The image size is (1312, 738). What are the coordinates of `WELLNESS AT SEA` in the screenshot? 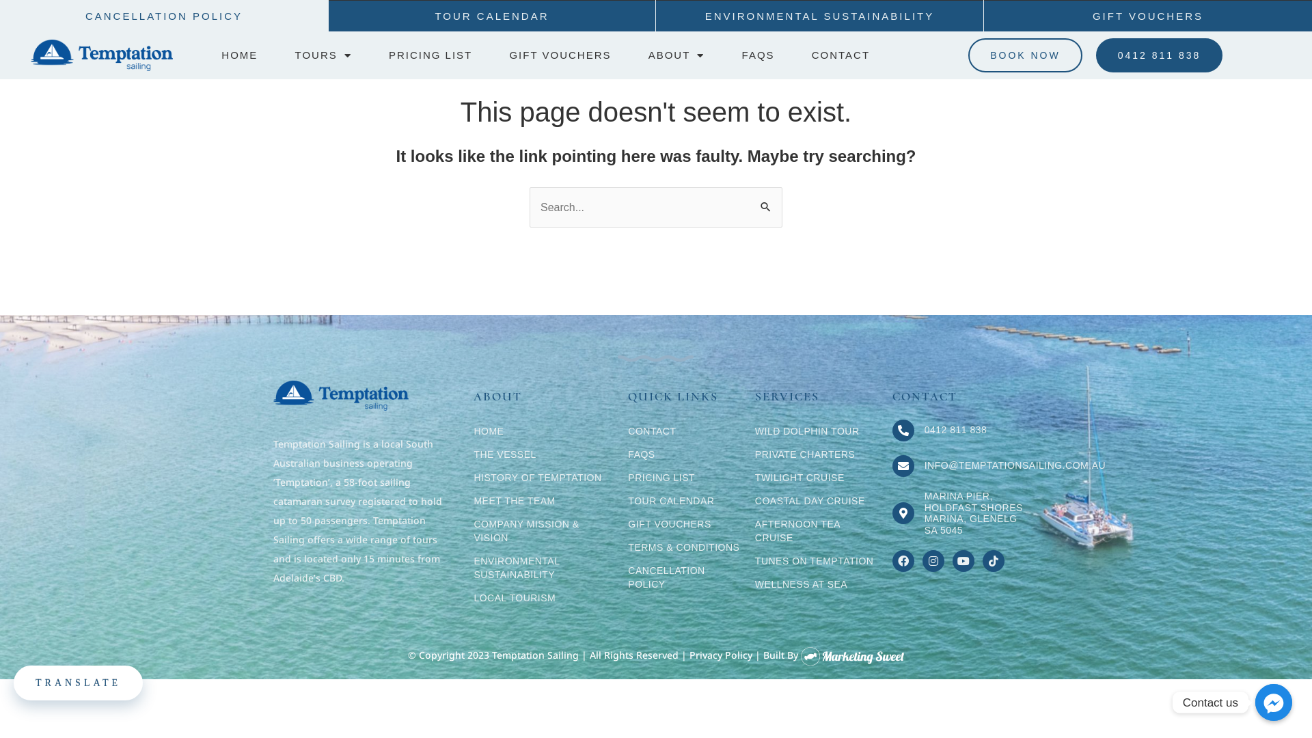 It's located at (817, 584).